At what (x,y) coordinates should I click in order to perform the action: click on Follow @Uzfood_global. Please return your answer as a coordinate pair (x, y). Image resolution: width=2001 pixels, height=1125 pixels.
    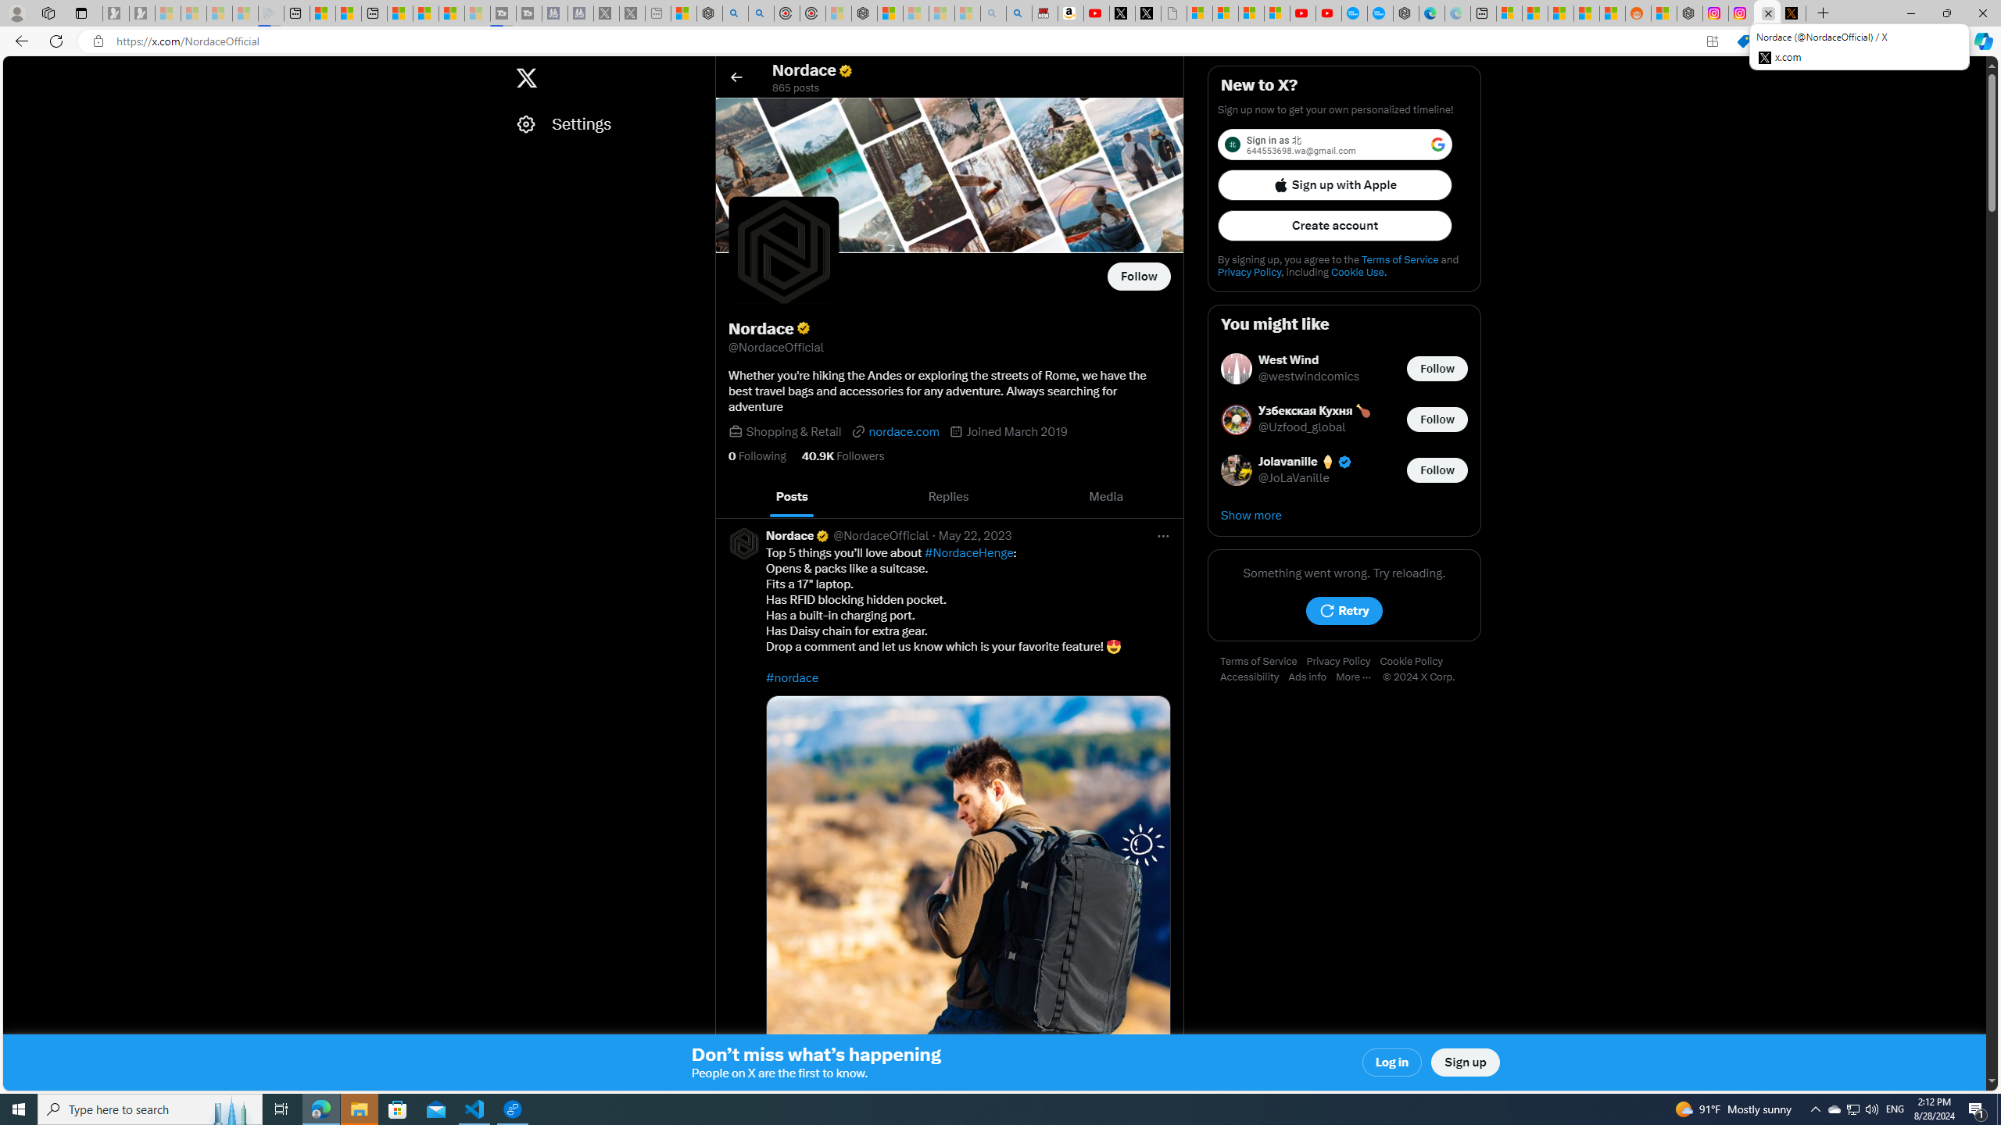
    Looking at the image, I should click on (1437, 419).